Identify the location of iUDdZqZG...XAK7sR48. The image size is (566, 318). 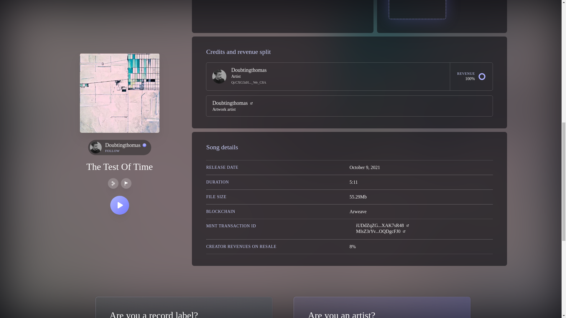
(340, 73).